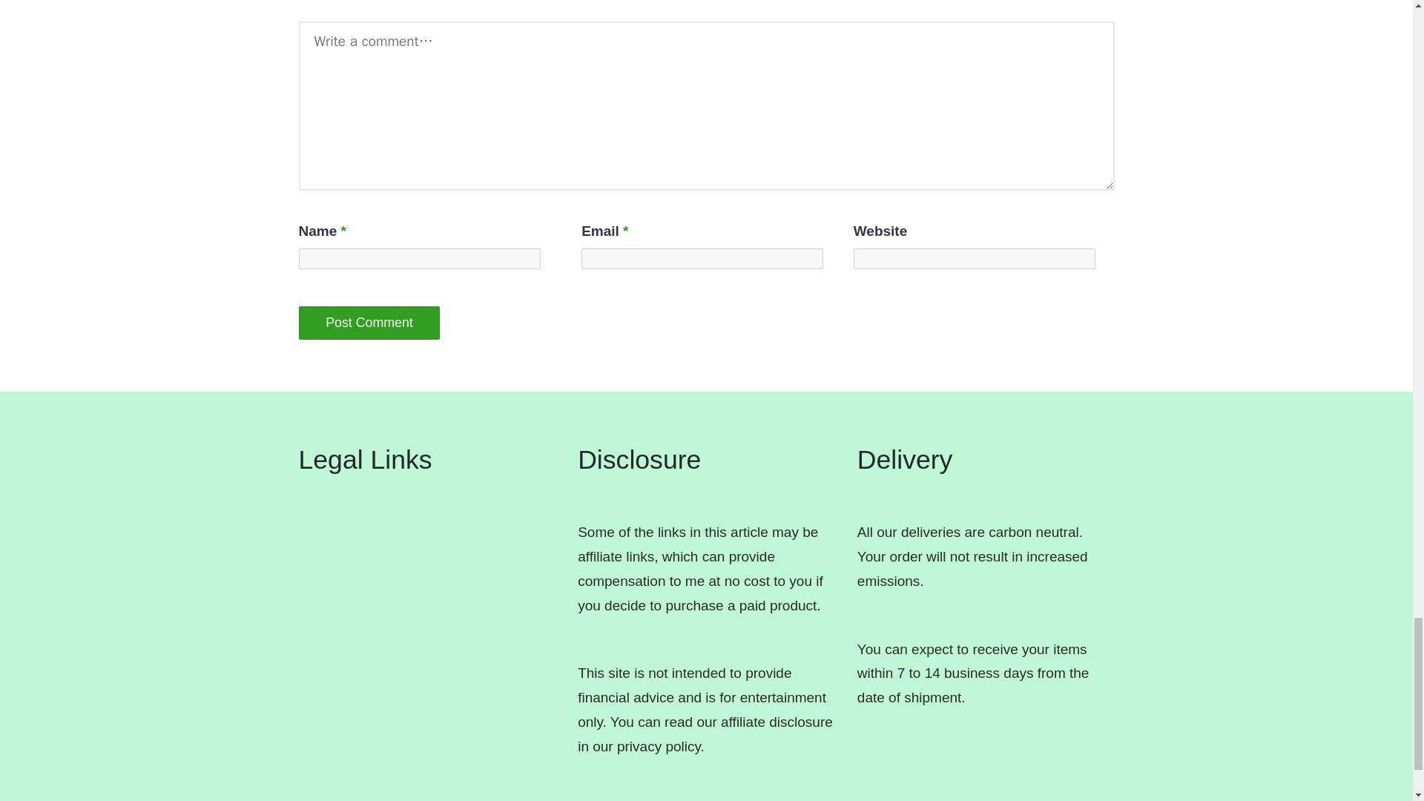 This screenshot has width=1424, height=801. What do you see at coordinates (369, 322) in the screenshot?
I see `Post Comment` at bounding box center [369, 322].